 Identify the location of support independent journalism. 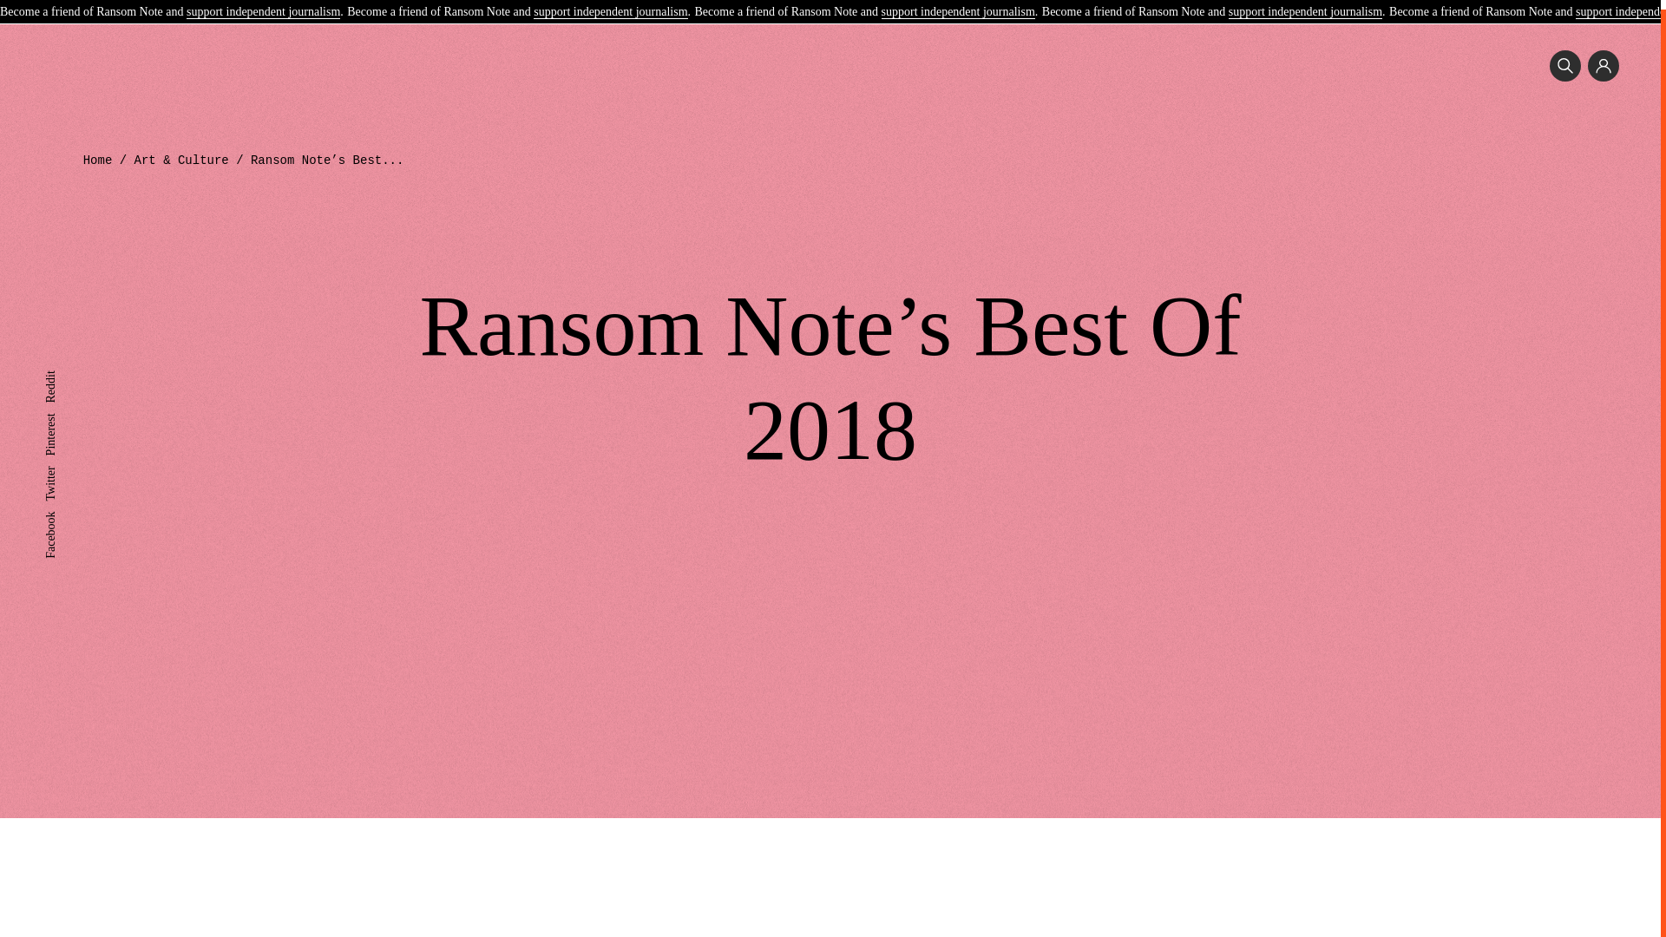
(263, 4).